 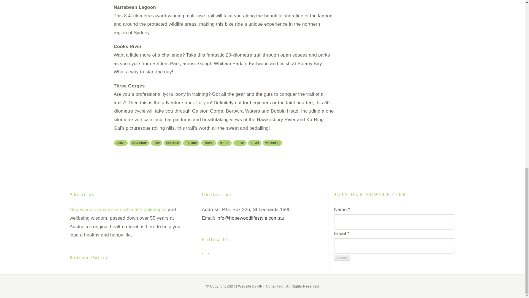 What do you see at coordinates (224, 143) in the screenshot?
I see `health` at bounding box center [224, 143].